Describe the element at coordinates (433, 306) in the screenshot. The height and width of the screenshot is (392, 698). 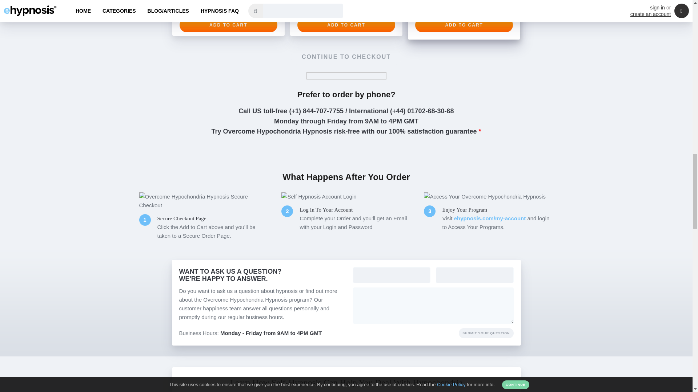
I see `Enter your question...` at that location.